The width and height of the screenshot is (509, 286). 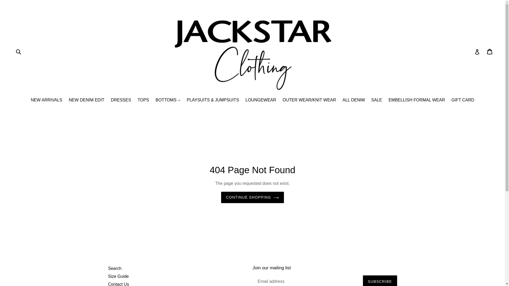 What do you see at coordinates (309, 101) in the screenshot?
I see `OUTER WEAR/KNIT WEAR` at bounding box center [309, 101].